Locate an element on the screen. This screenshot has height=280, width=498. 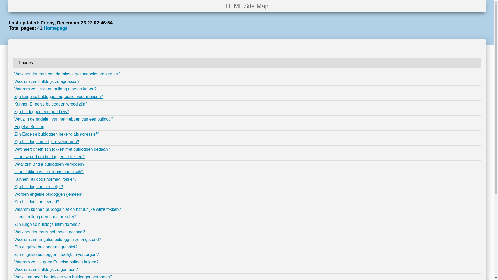
Zijn engelse buldoggen agressief? is located at coordinates (46, 247).